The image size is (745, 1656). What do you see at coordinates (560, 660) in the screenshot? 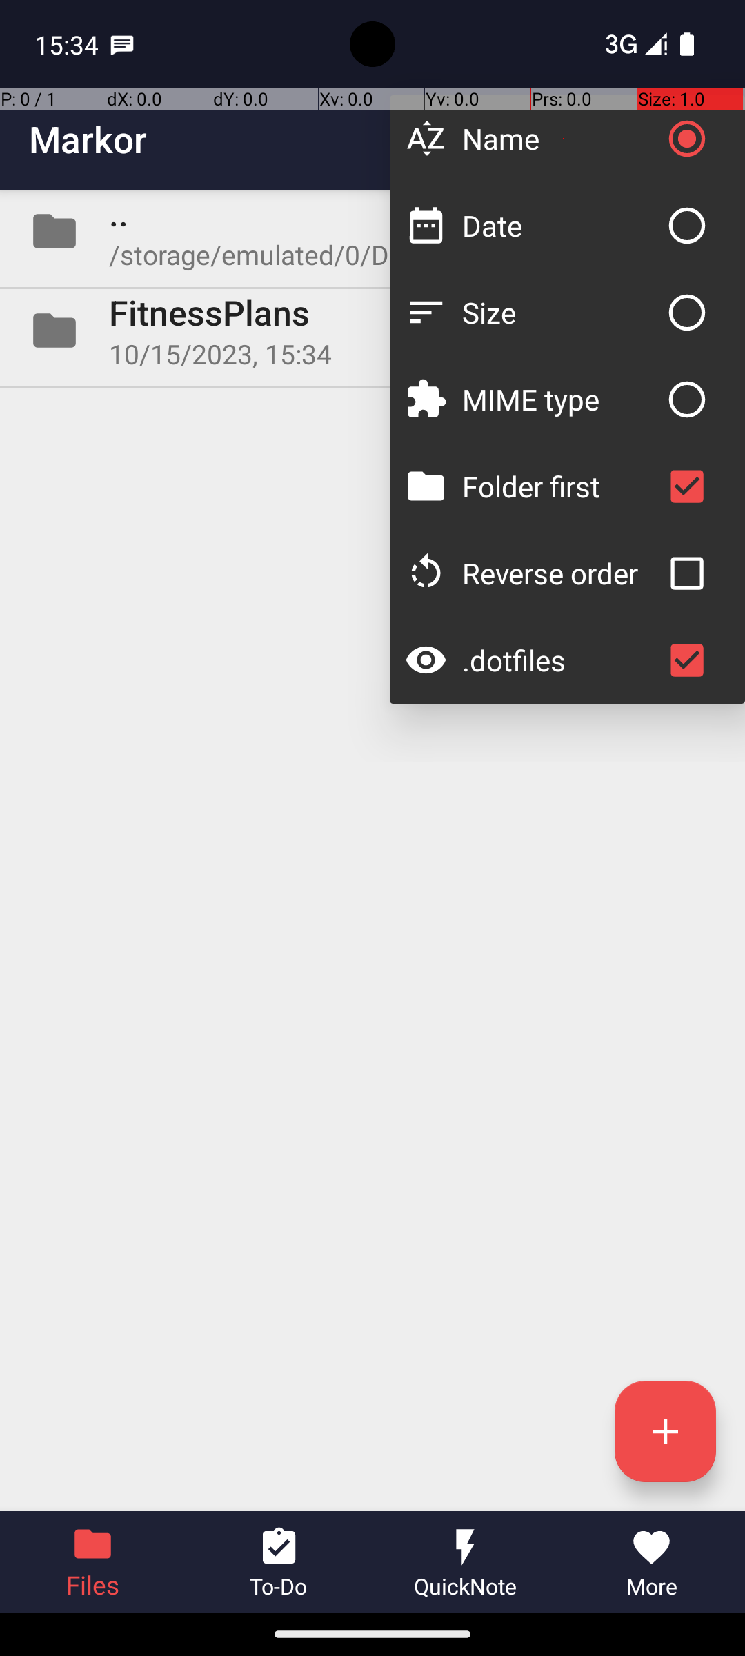
I see `.dotfiles` at bounding box center [560, 660].